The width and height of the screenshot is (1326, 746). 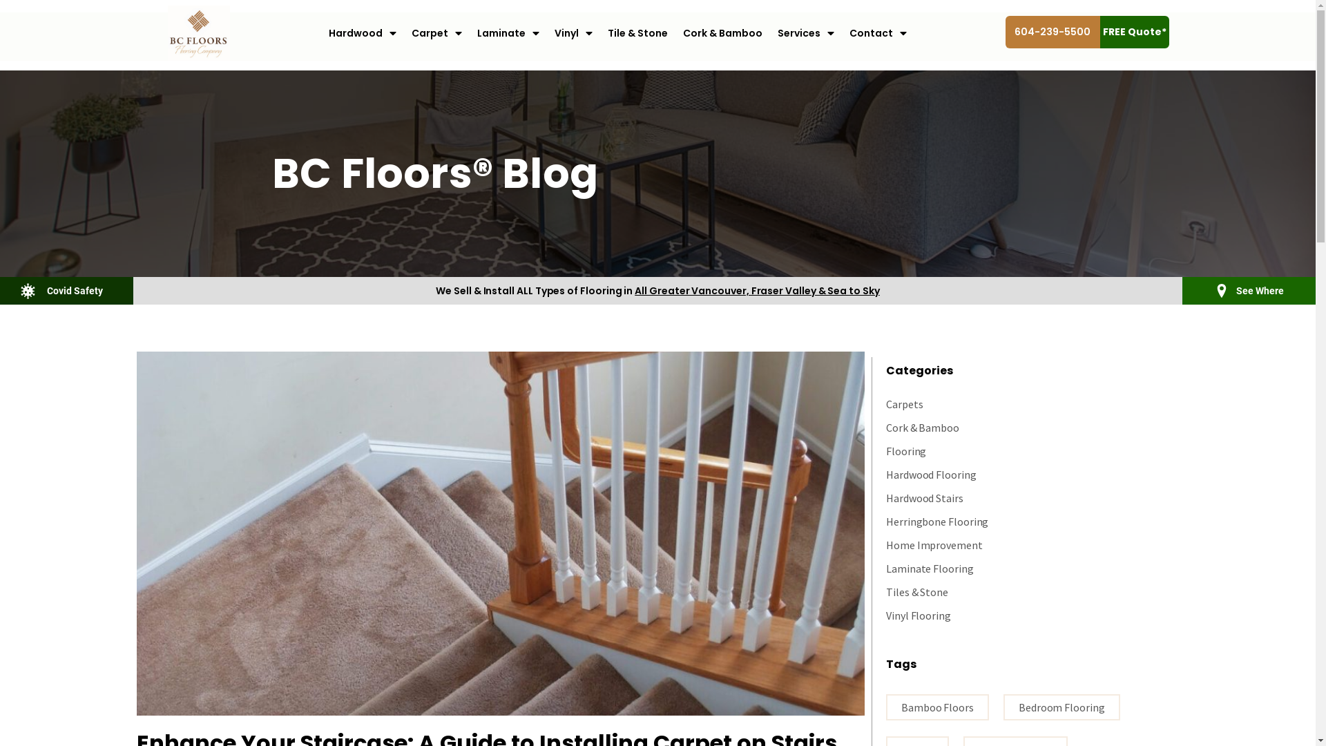 I want to click on Home Improvement, so click(x=934, y=545).